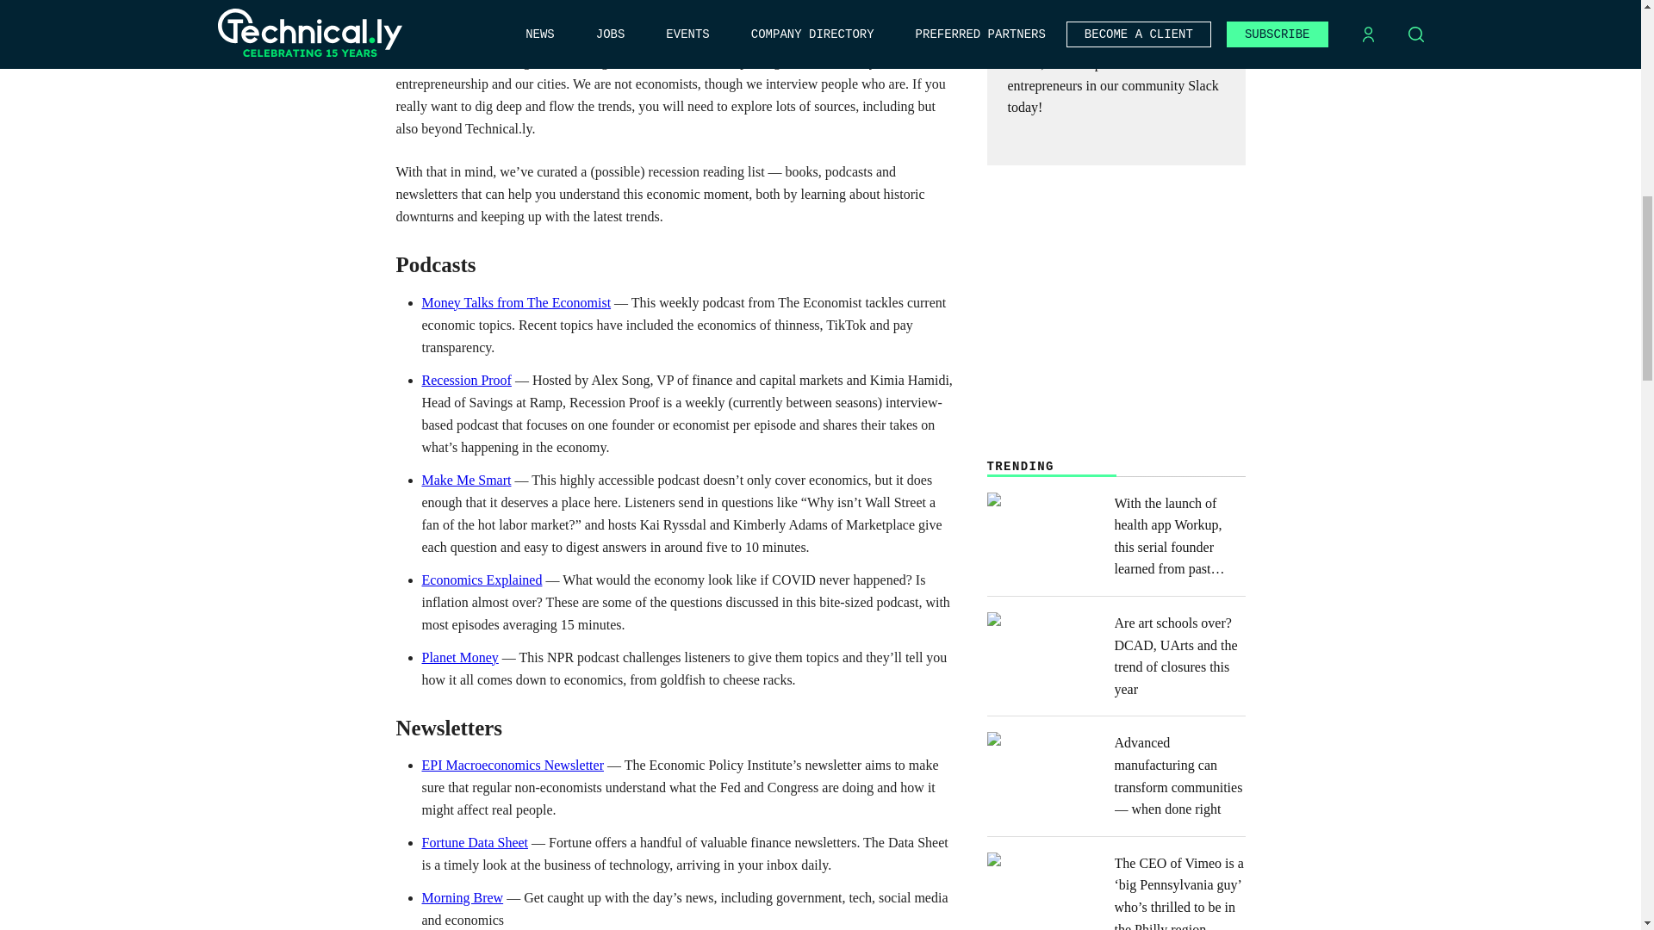  I want to click on Recession Proof, so click(466, 381).